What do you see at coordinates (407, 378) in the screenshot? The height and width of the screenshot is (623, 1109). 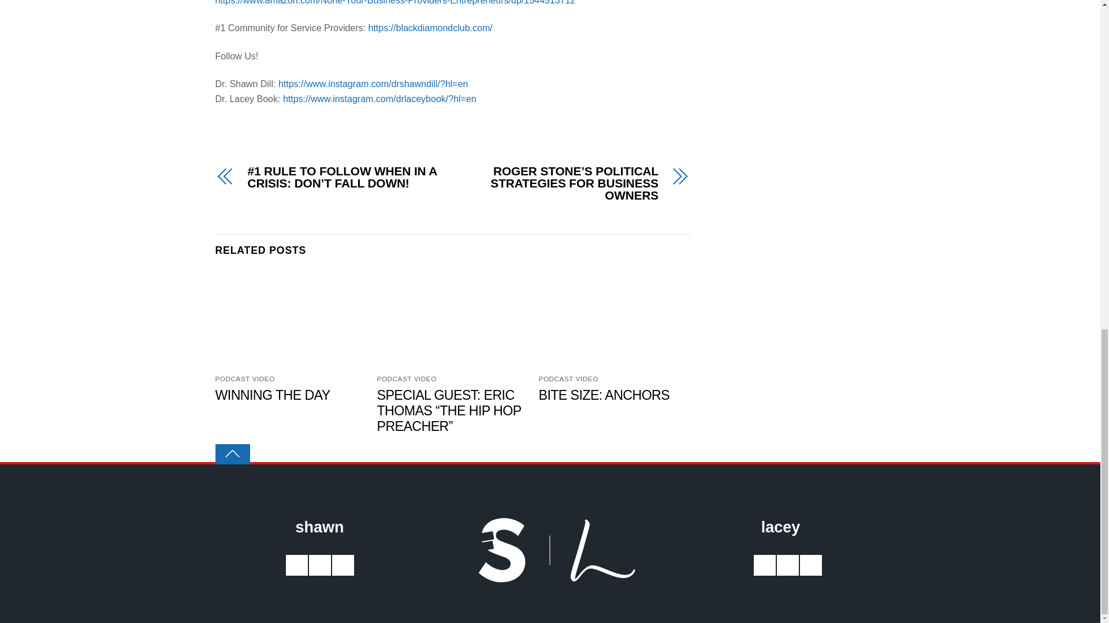 I see `PODCAST VIDEO` at bounding box center [407, 378].